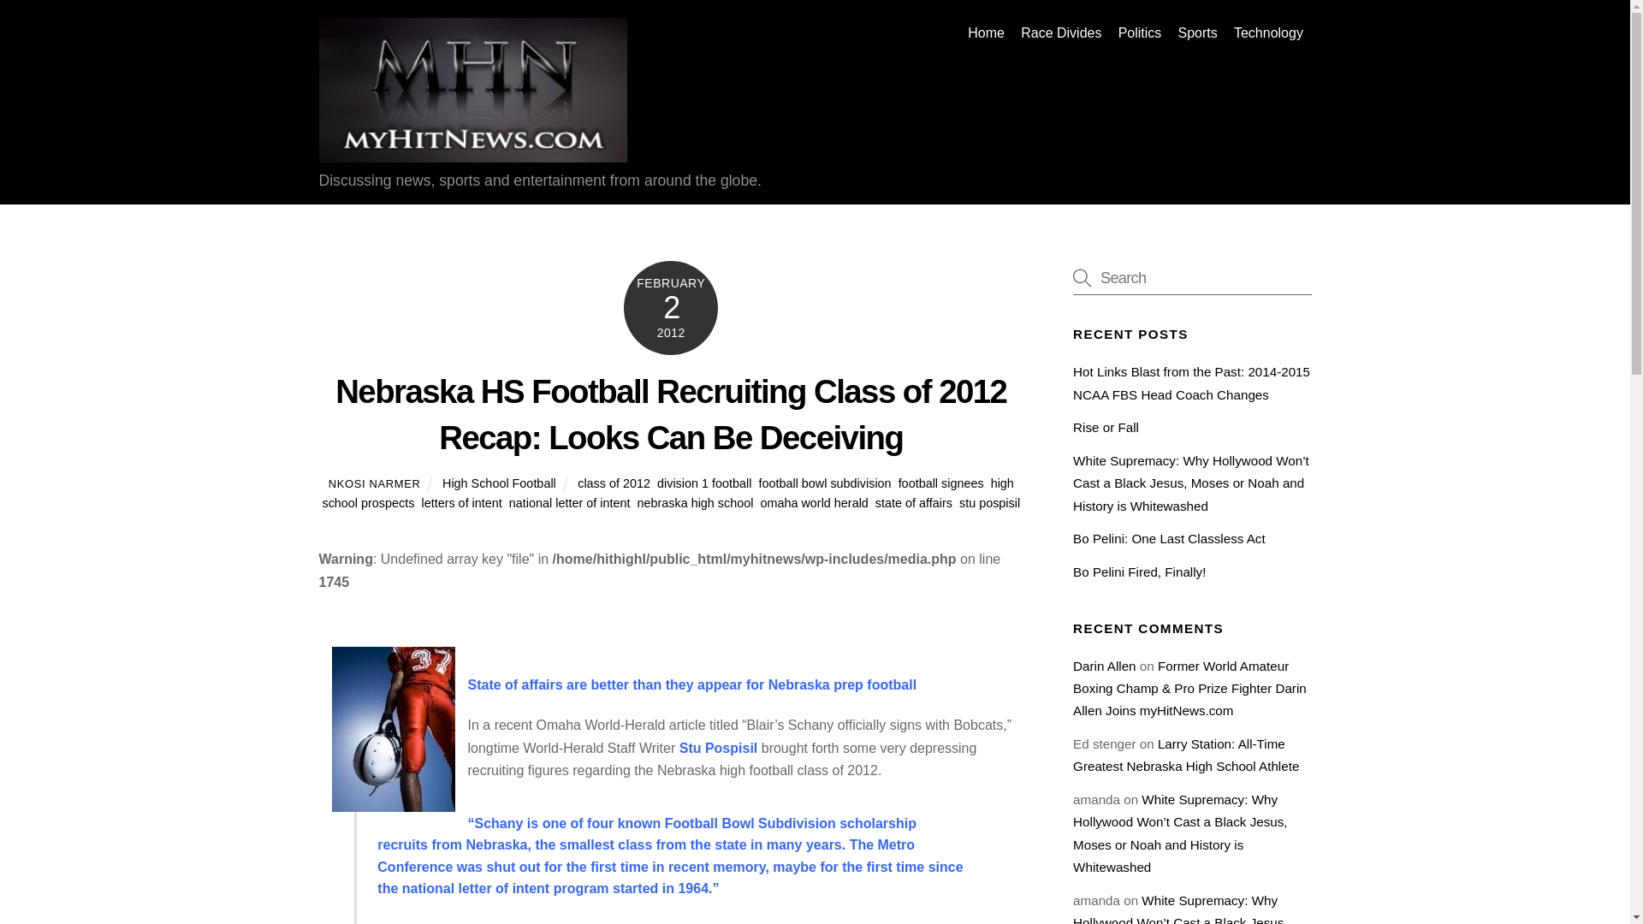  Describe the element at coordinates (460, 503) in the screenshot. I see `letters of intent` at that location.